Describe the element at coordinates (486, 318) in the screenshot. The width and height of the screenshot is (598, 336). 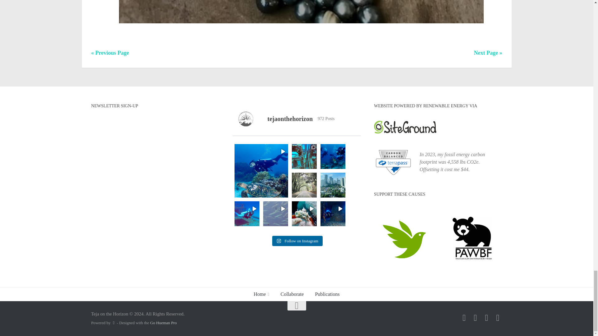
I see `Come to the Horizon` at that location.